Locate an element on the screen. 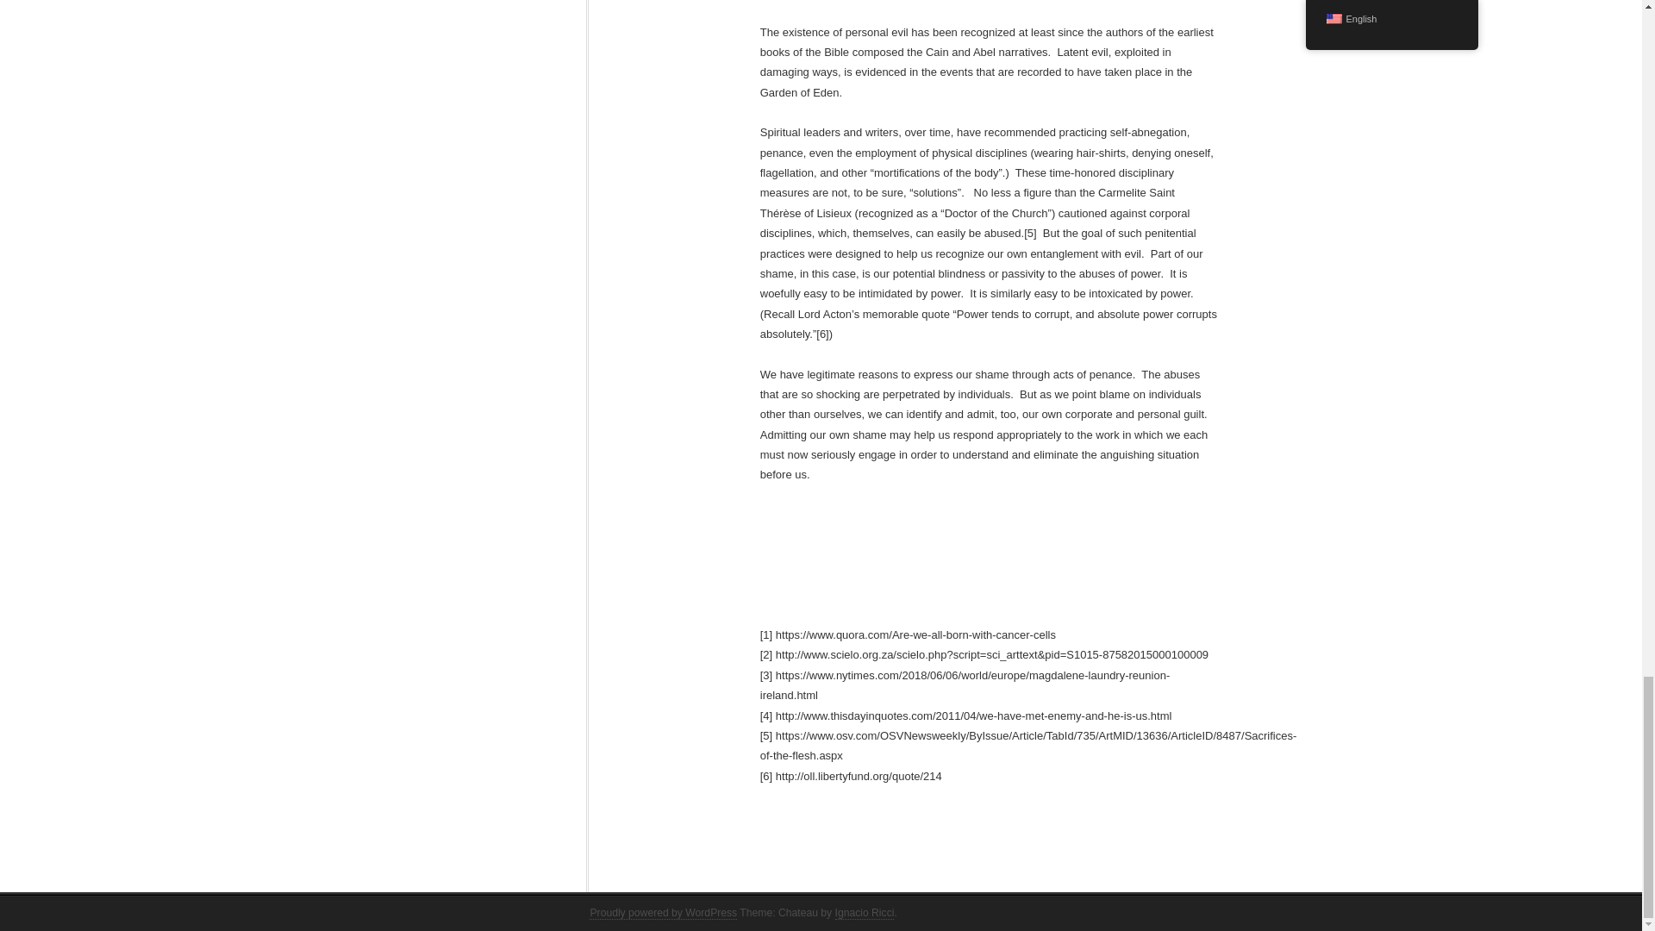 The height and width of the screenshot is (931, 1655). Ignacio Ricci is located at coordinates (865, 913).